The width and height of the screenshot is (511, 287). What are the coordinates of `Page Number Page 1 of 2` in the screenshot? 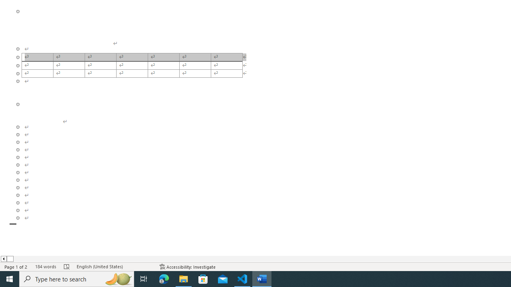 It's located at (16, 266).